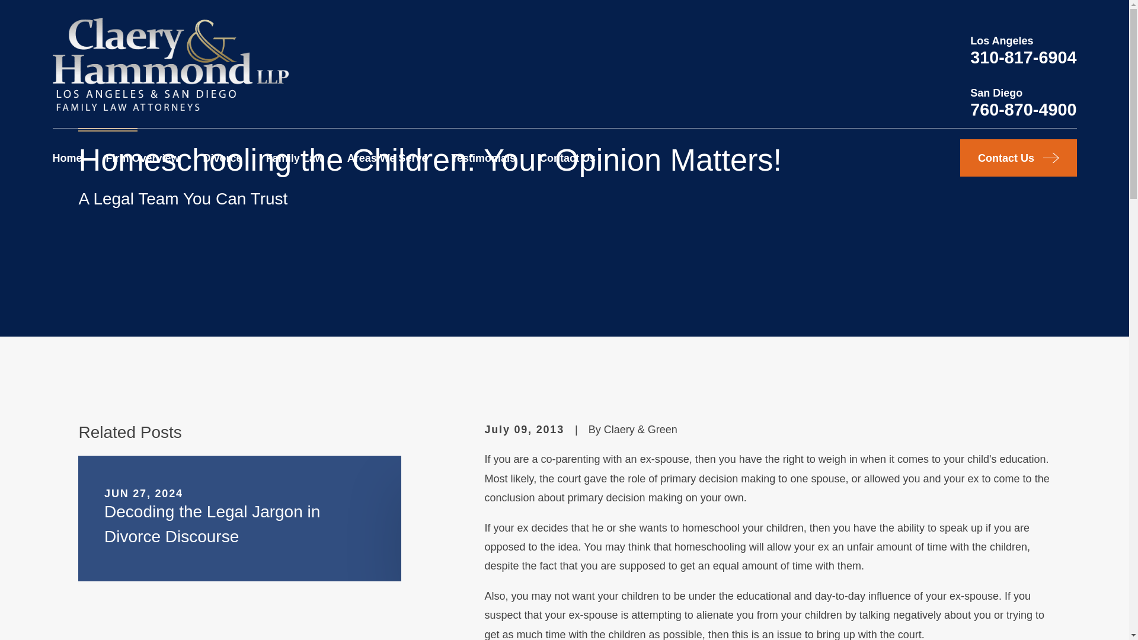  What do you see at coordinates (295, 158) in the screenshot?
I see `Family Law` at bounding box center [295, 158].